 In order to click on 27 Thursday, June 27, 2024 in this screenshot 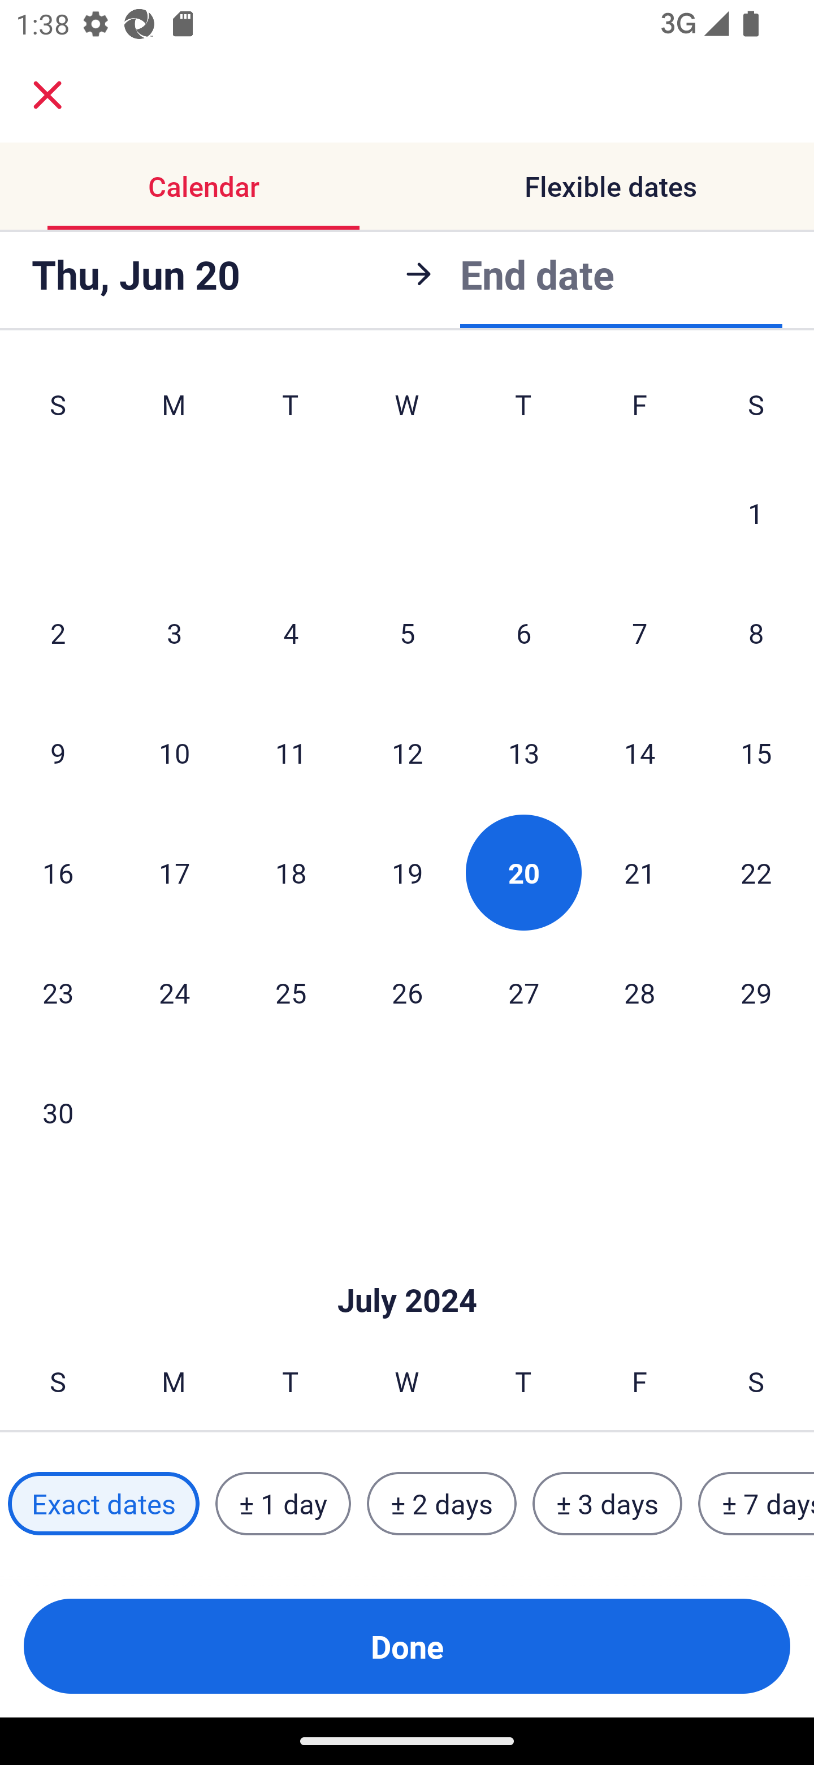, I will do `click(523, 992)`.